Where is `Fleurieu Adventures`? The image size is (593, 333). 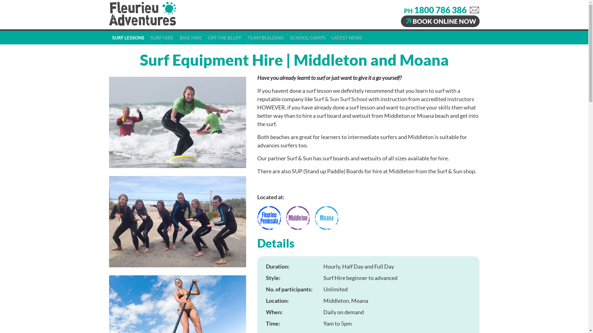
Fleurieu Adventures is located at coordinates (142, 25).